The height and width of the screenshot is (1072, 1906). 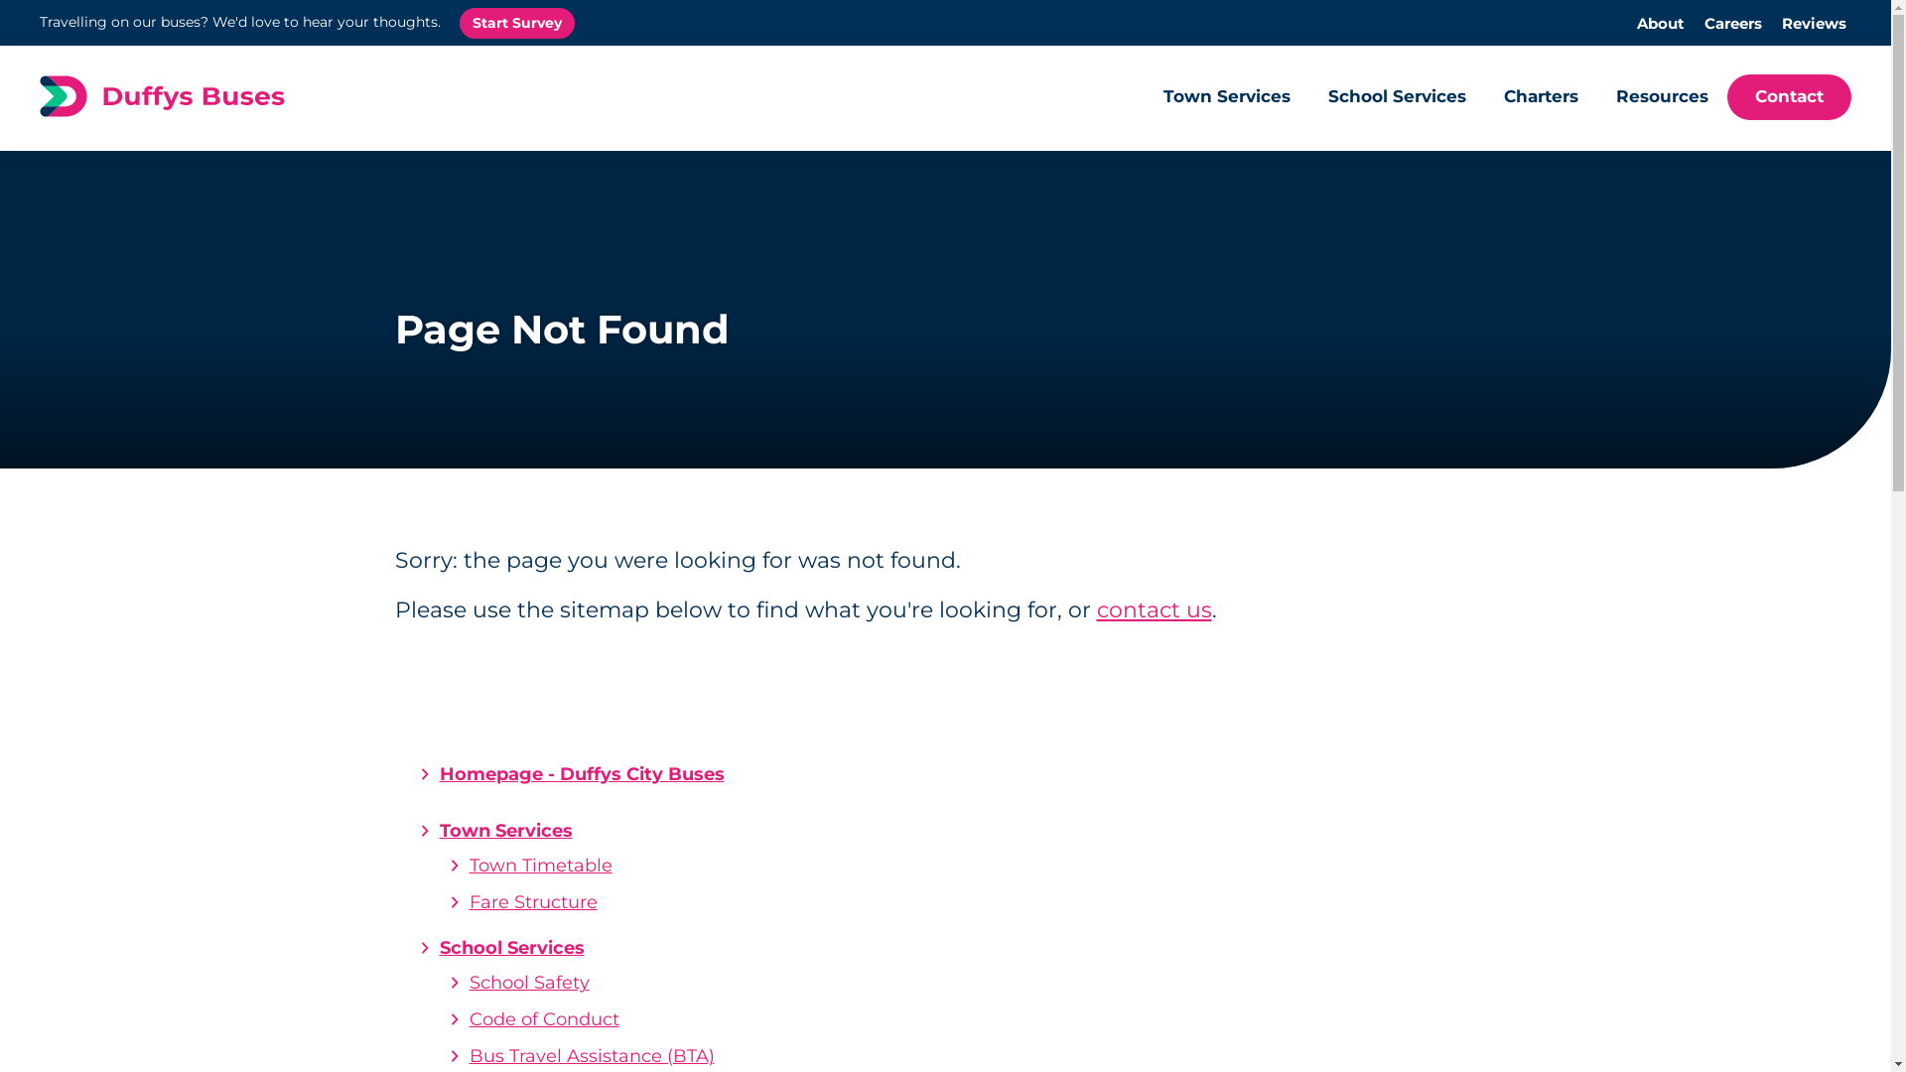 I want to click on School Services, so click(x=1398, y=98).